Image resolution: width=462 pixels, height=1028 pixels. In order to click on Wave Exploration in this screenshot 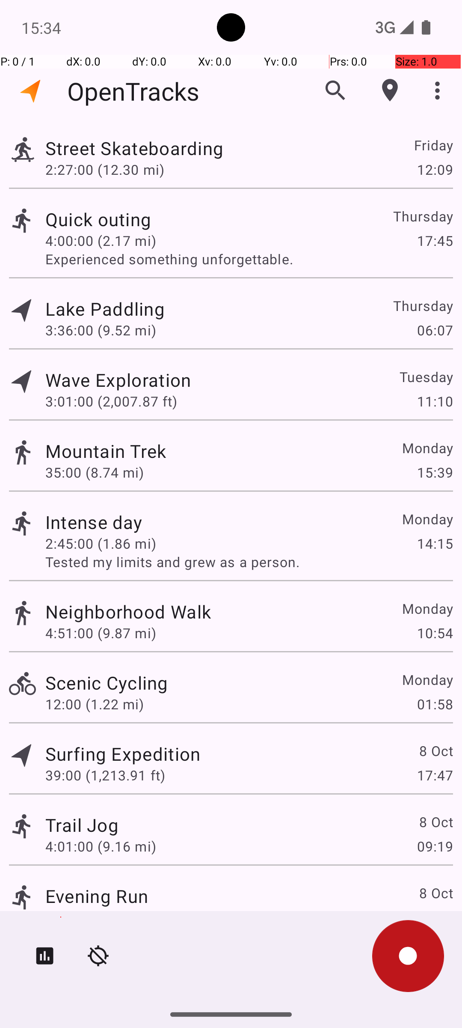, I will do `click(118, 380)`.